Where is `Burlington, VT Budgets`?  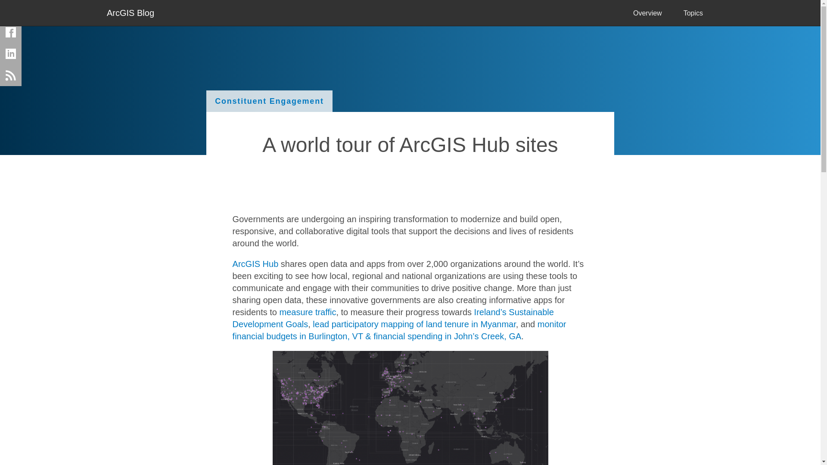
Burlington, VT Budgets is located at coordinates (399, 330).